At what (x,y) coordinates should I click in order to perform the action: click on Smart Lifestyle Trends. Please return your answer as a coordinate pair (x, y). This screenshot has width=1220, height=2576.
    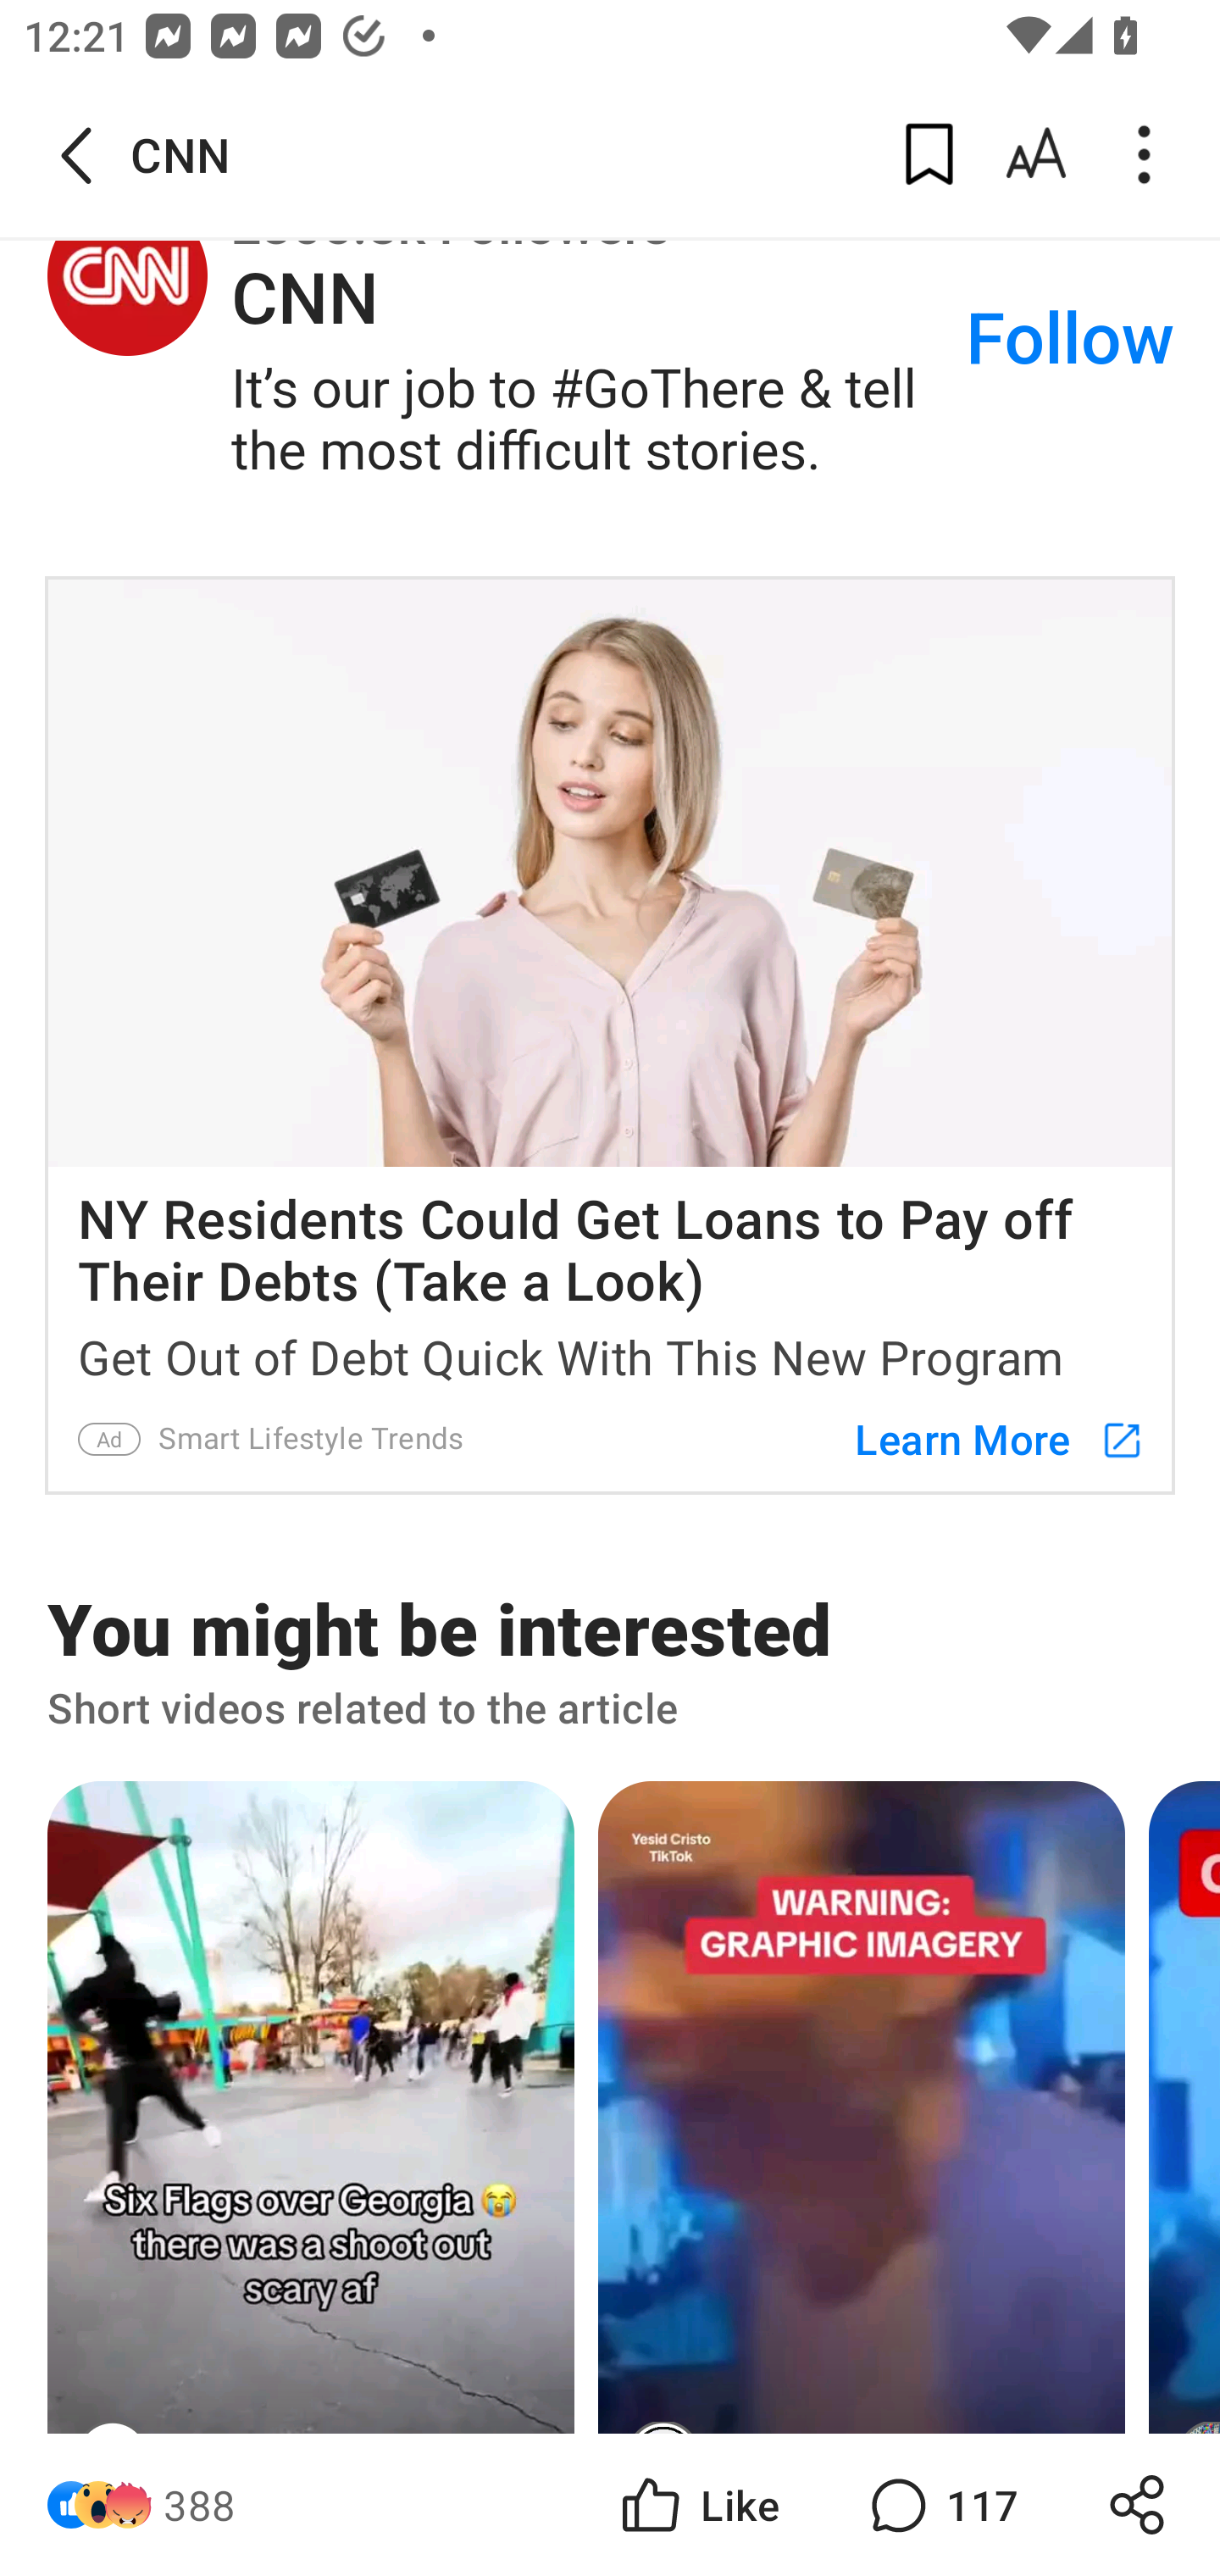
    Looking at the image, I should click on (312, 1439).